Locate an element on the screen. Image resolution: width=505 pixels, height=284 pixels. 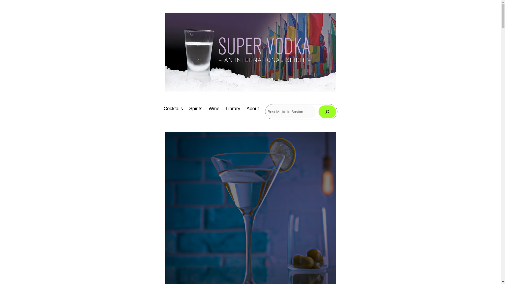
Shake Up Your Knowledge with Our Cocktails Section! is located at coordinates (173, 108).